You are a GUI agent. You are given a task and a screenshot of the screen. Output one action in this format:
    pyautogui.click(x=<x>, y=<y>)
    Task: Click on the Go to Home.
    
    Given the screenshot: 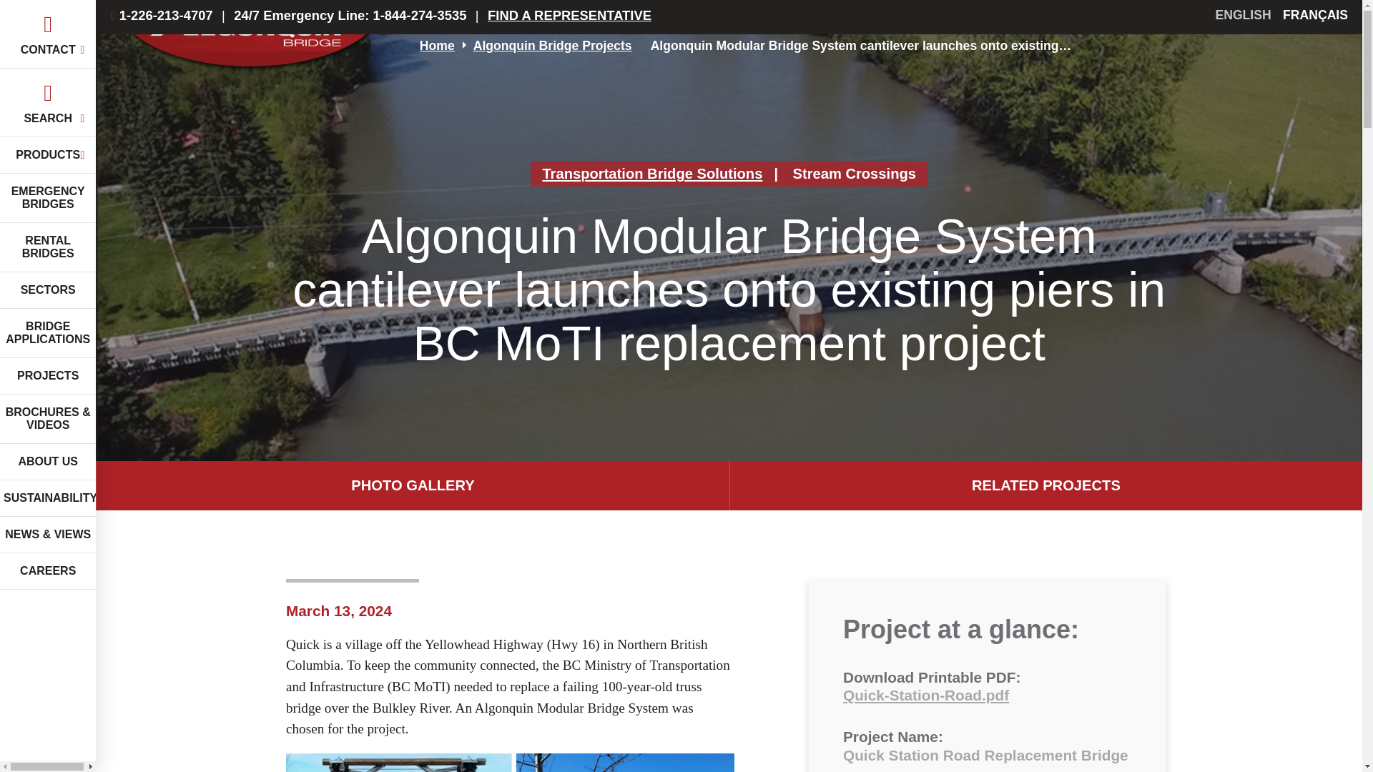 What is the action you would take?
    pyautogui.click(x=437, y=46)
    